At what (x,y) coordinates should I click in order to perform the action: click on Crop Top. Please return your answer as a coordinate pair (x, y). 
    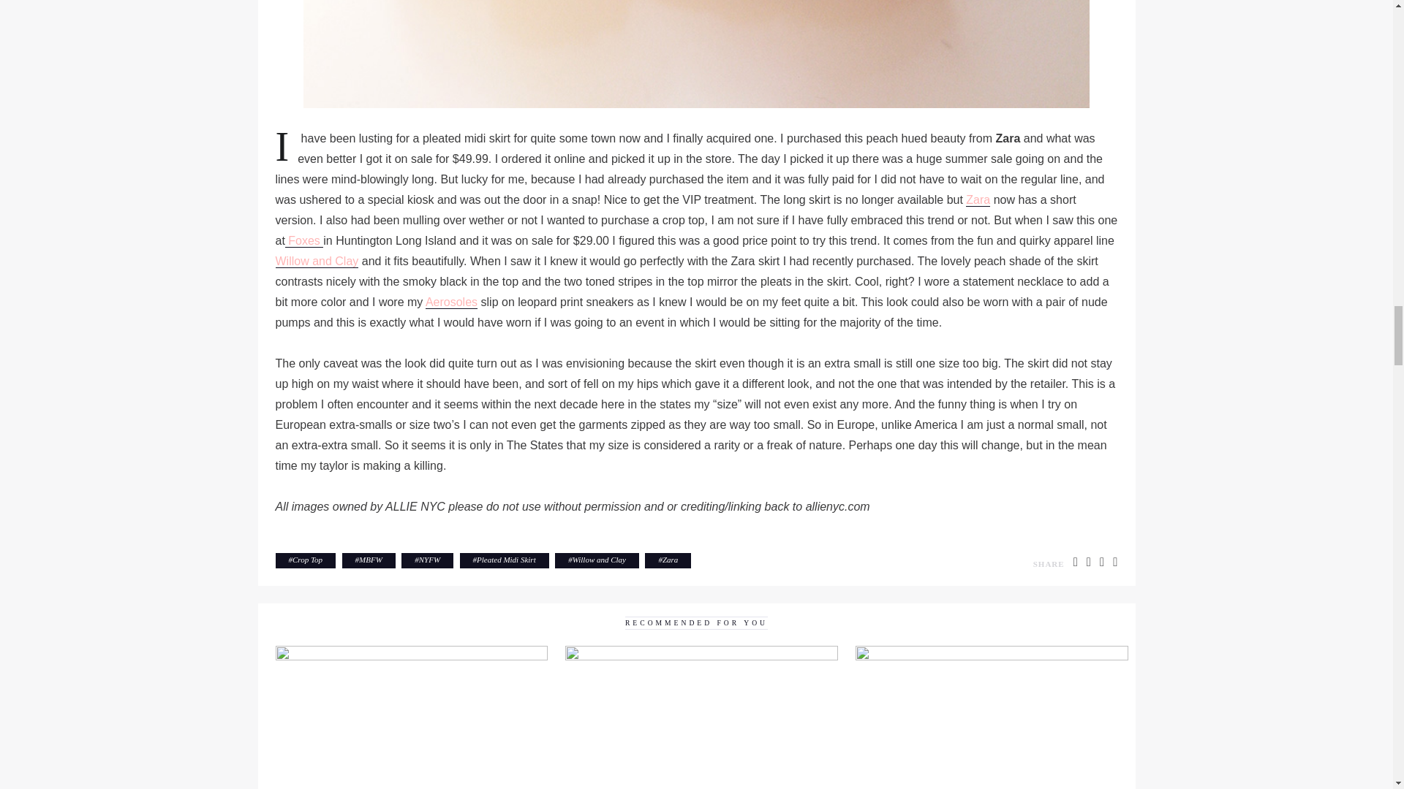
    Looking at the image, I should click on (307, 560).